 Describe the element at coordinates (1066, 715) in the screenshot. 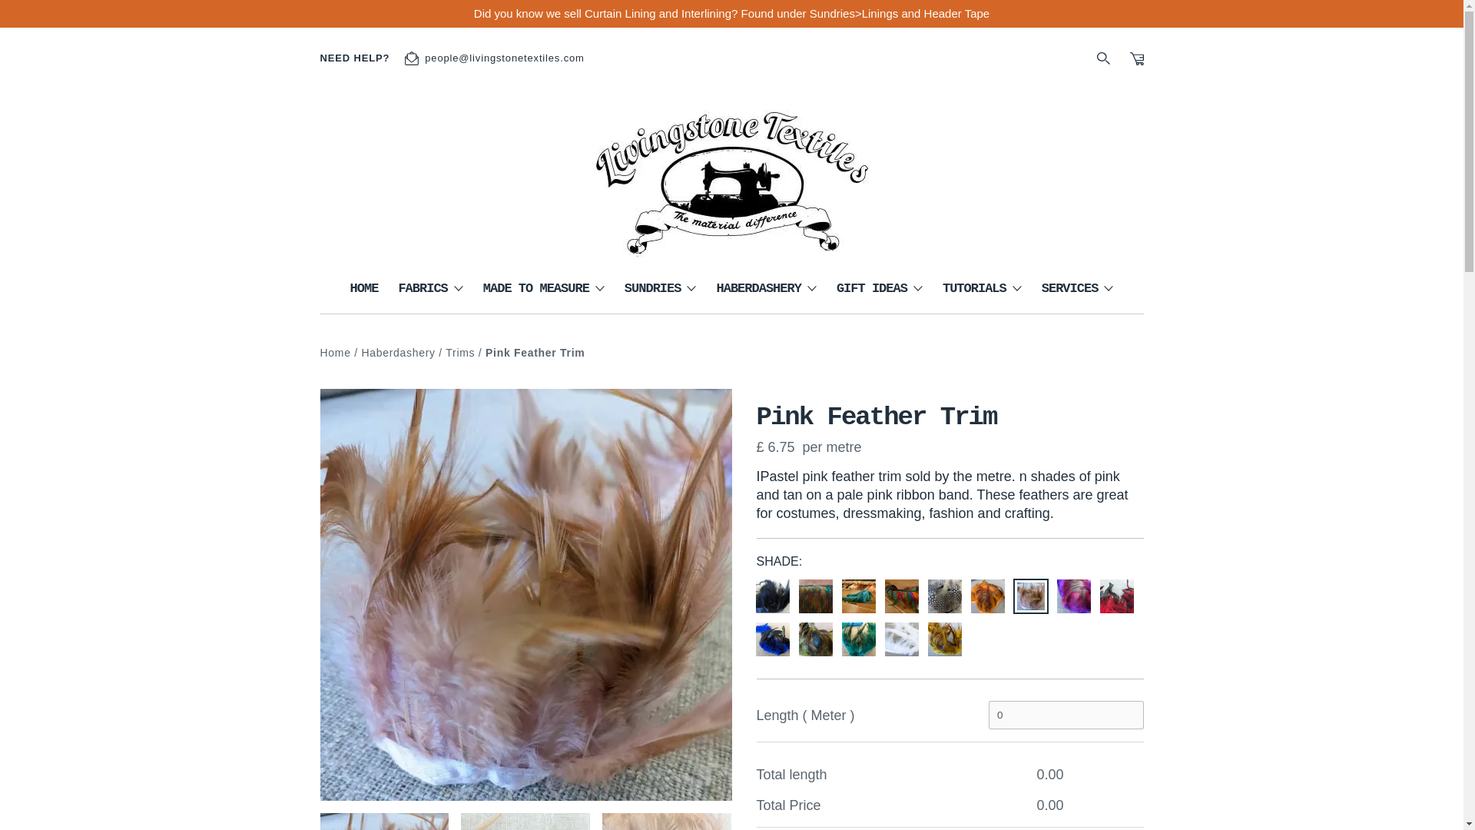

I see `0` at that location.